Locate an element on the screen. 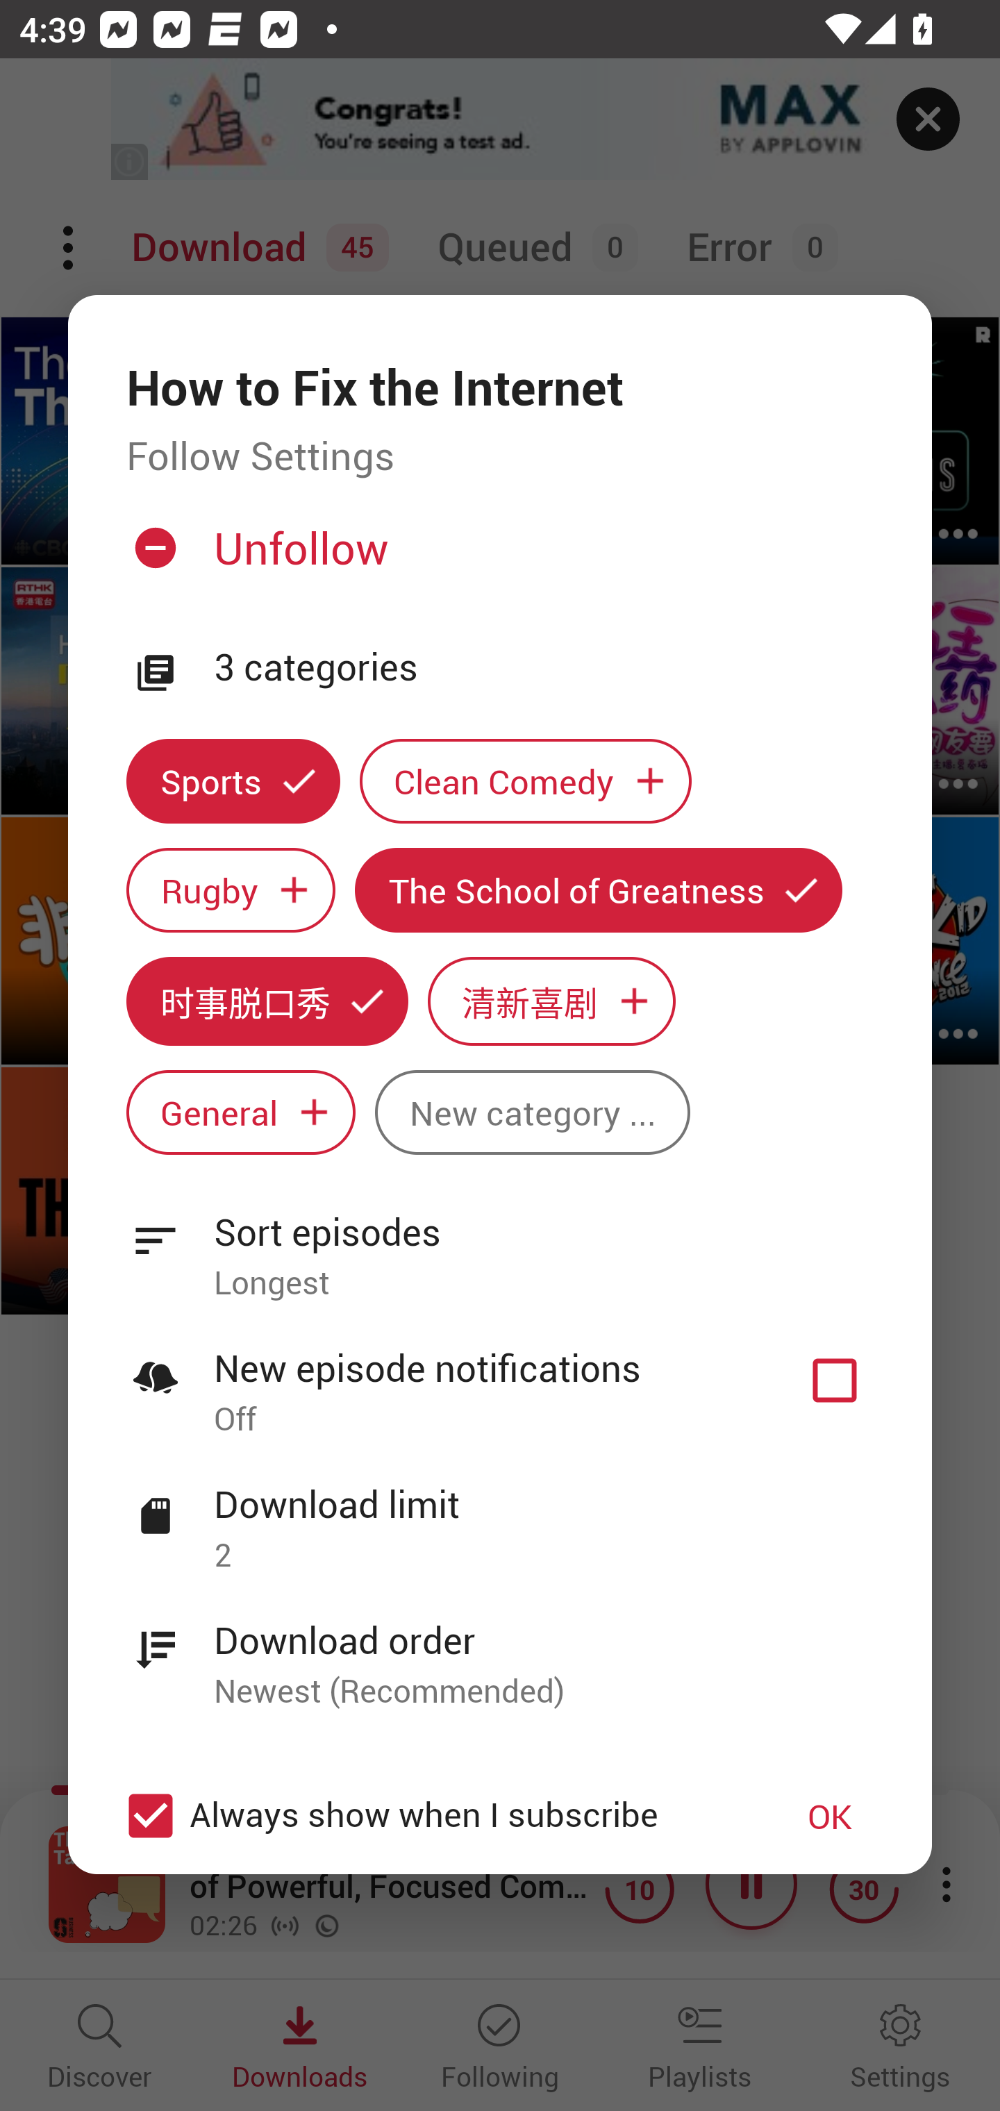 The image size is (1000, 2111). OK is located at coordinates (830, 1817).